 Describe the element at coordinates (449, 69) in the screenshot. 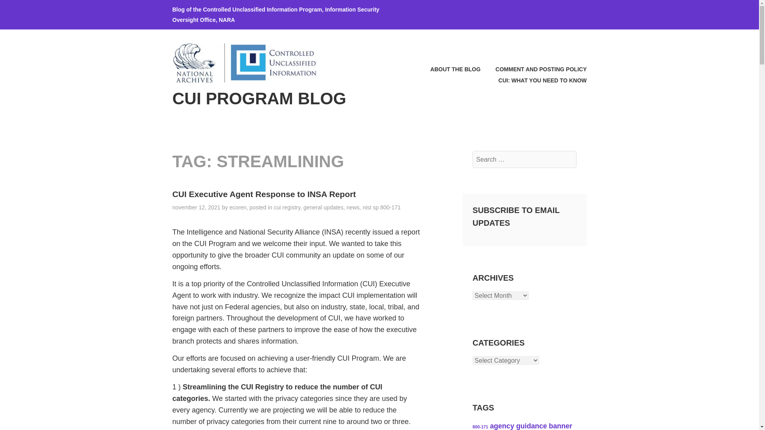

I see `ABOUT THE BLOG` at that location.